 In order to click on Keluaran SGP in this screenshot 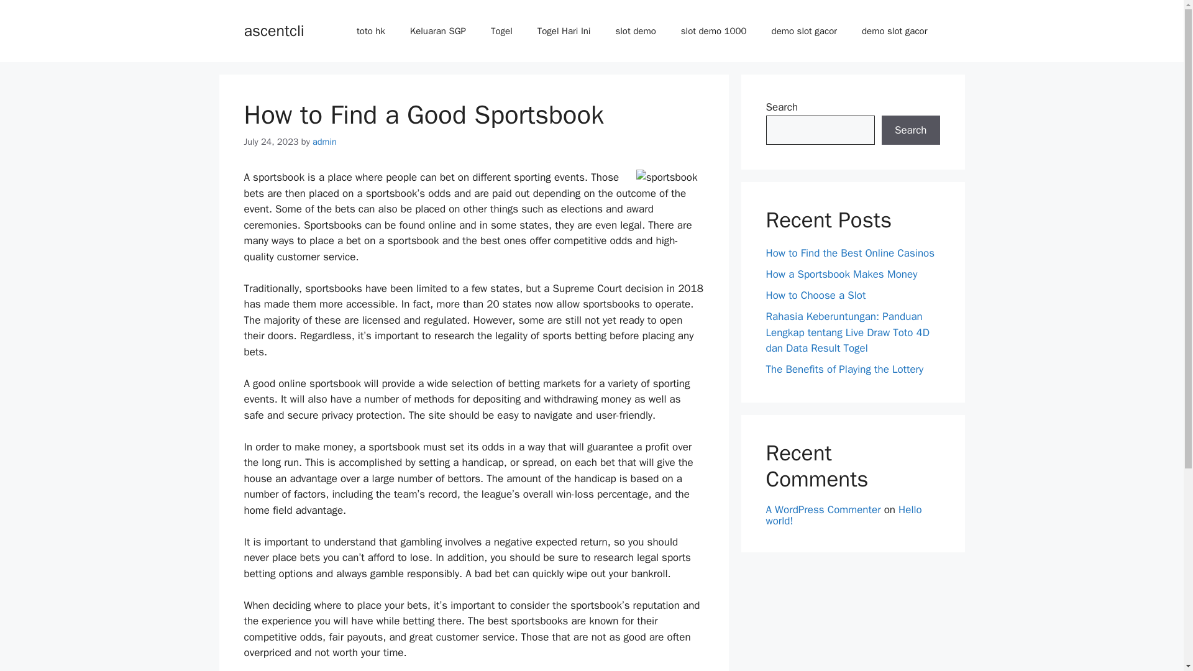, I will do `click(437, 31)`.